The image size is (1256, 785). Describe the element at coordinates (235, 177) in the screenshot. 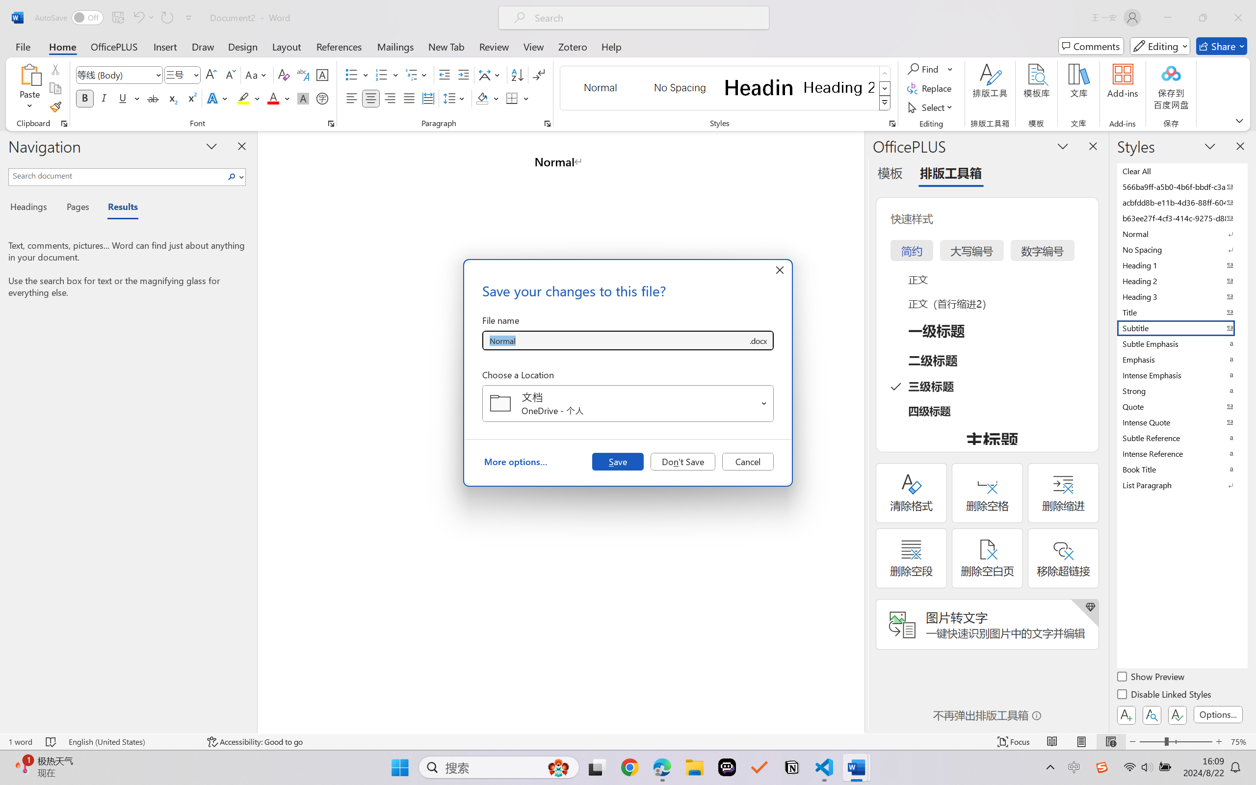

I see `Search` at that location.